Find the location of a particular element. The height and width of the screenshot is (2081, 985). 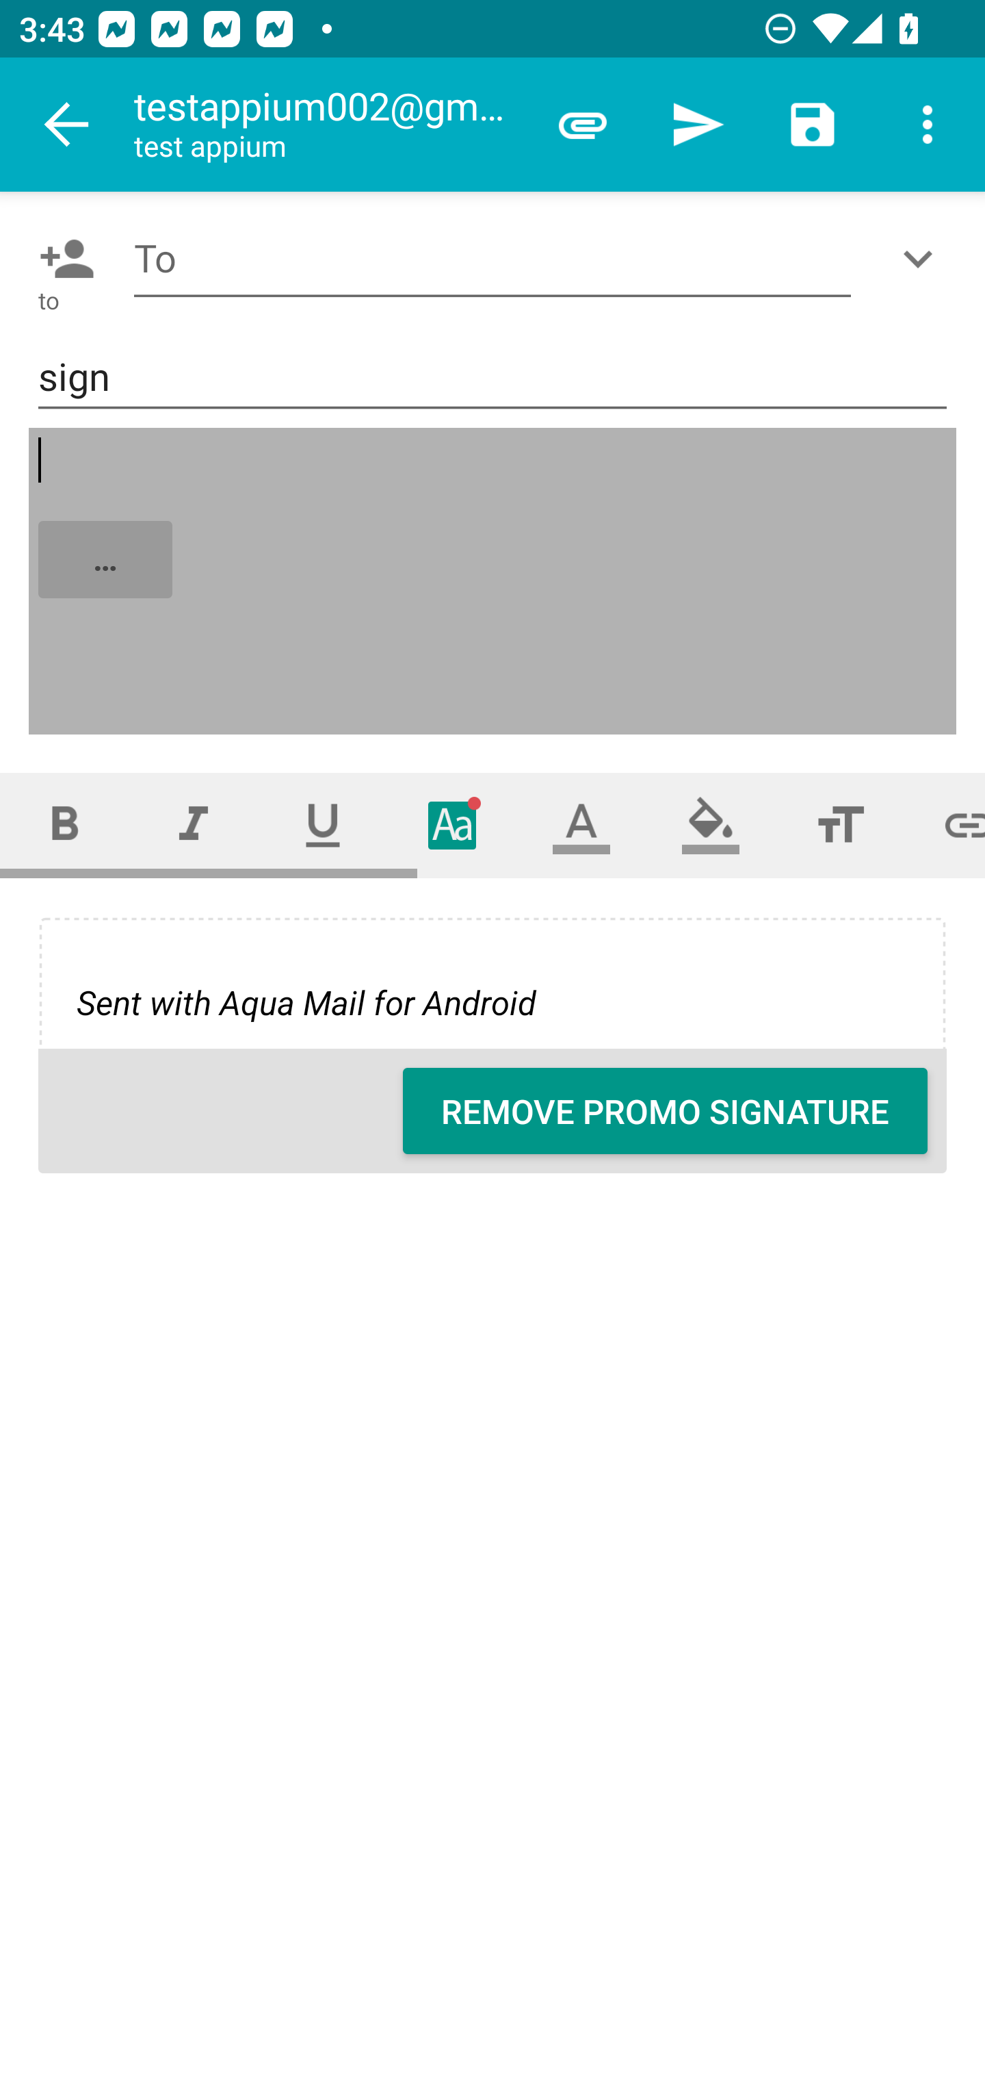

Underline is located at coordinates (323, 824).